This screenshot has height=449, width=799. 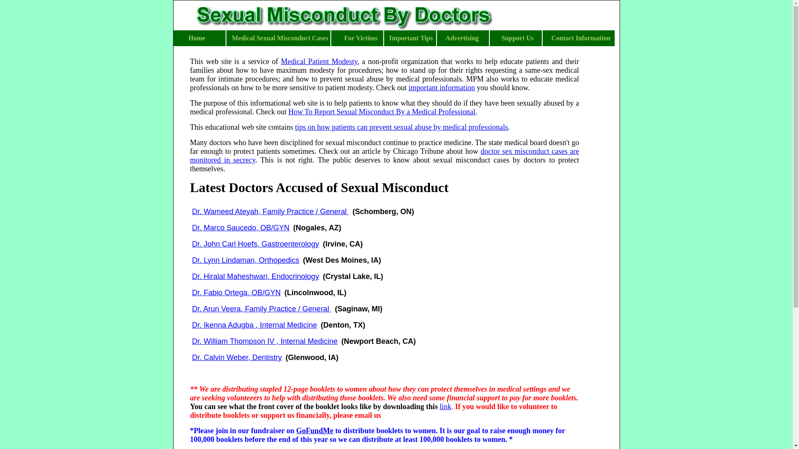 What do you see at coordinates (256, 276) in the screenshot?
I see `Dr. Hiralal Maheshwari, Endocrinology` at bounding box center [256, 276].